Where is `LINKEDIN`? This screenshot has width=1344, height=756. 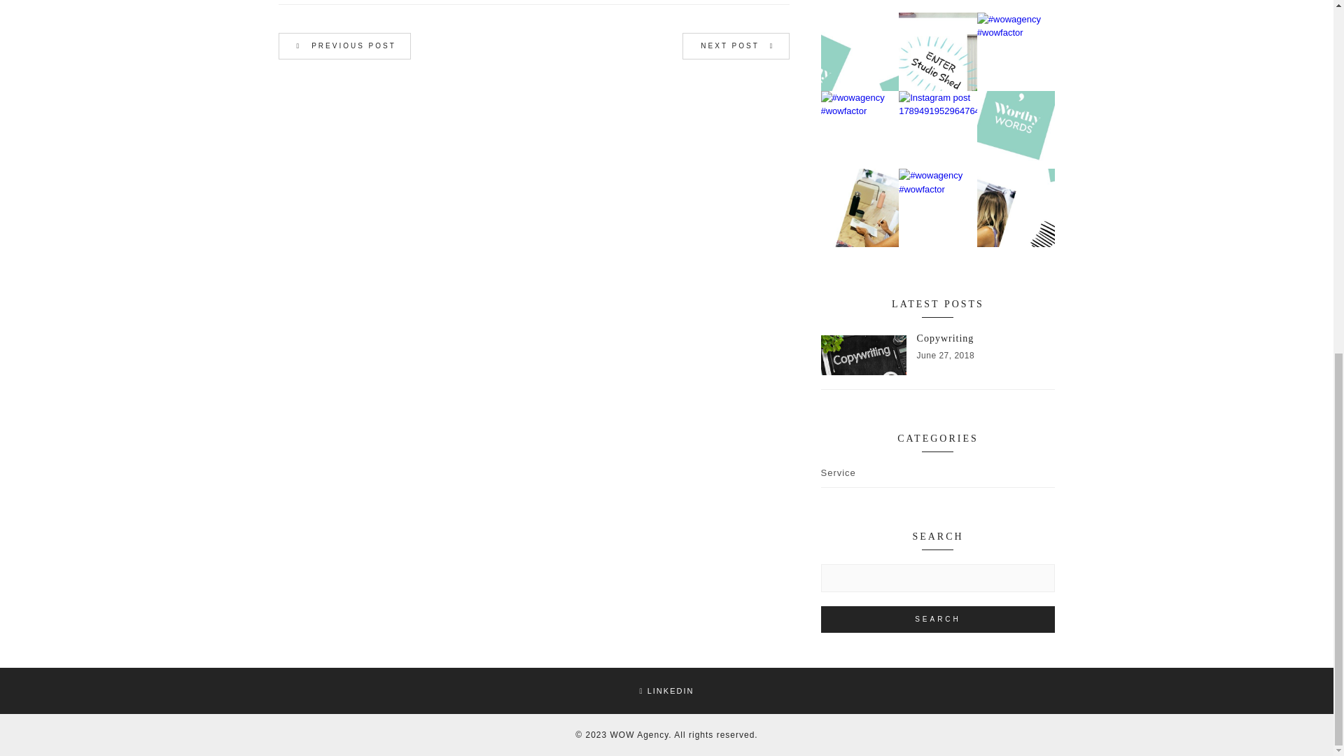
LINKEDIN is located at coordinates (344, 46).